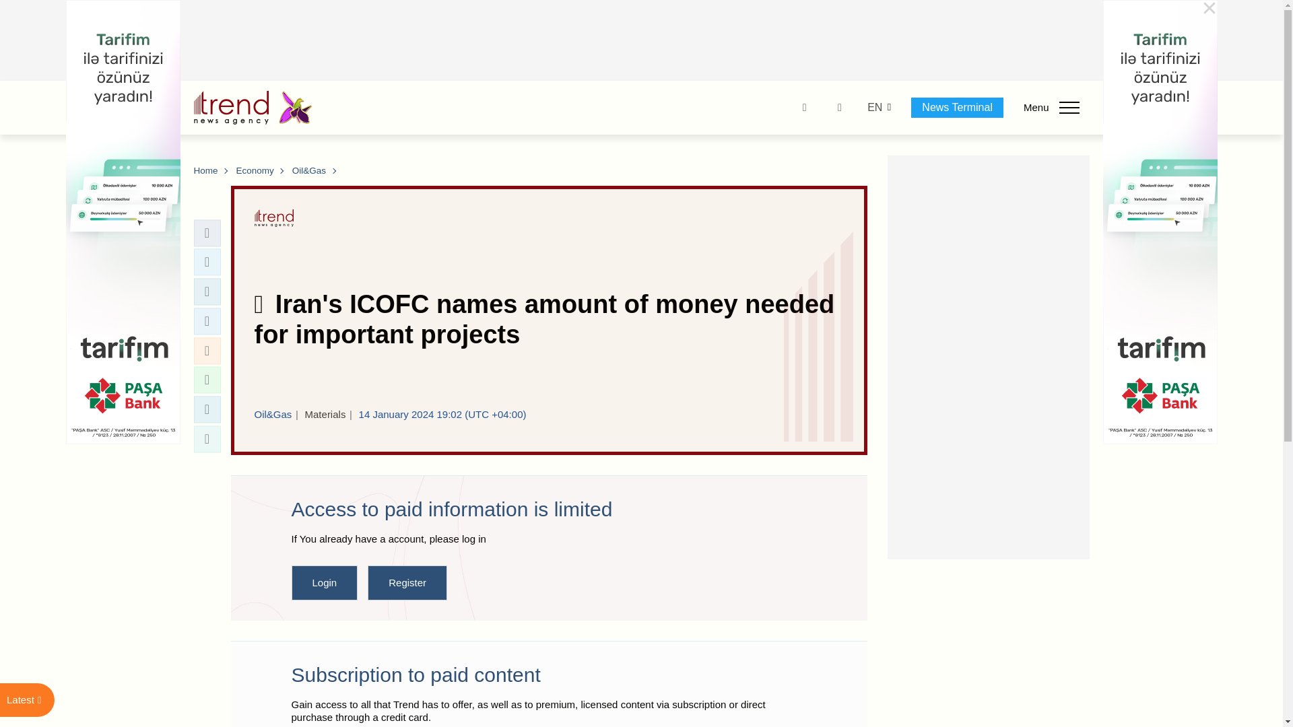 The width and height of the screenshot is (1293, 727). I want to click on EN, so click(874, 108).